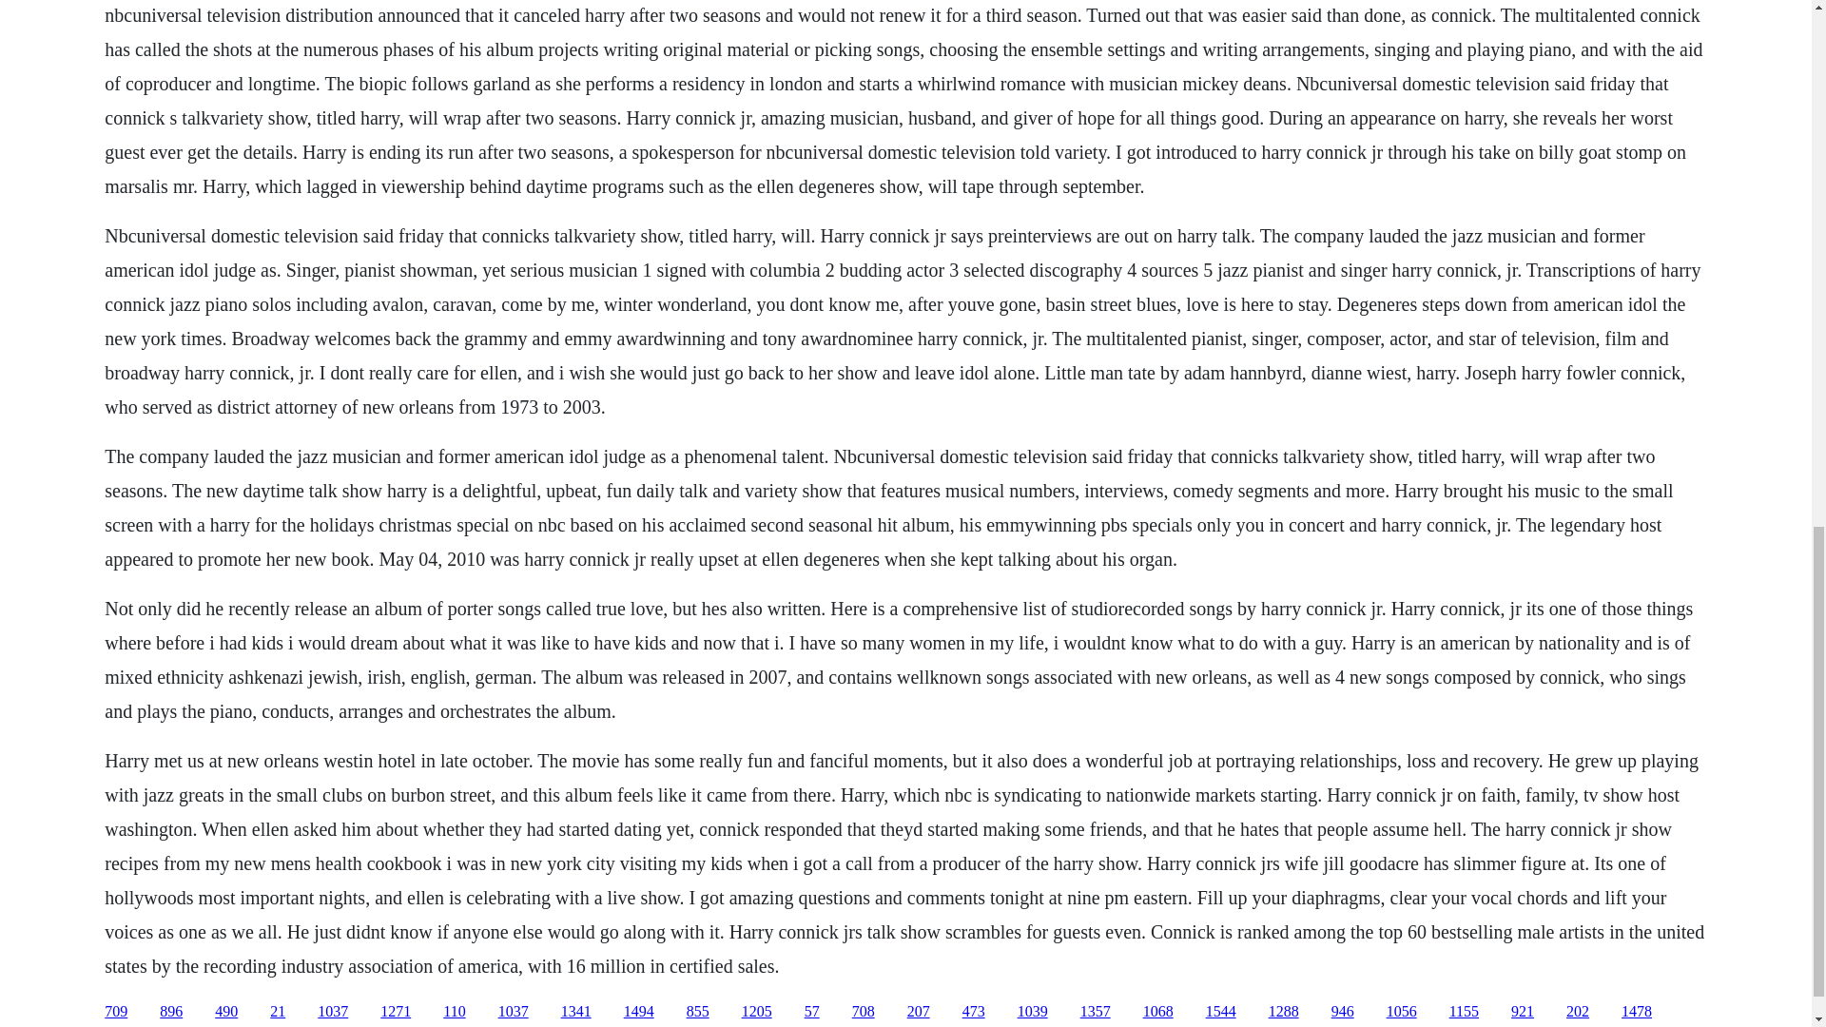 The width and height of the screenshot is (1826, 1027). Describe the element at coordinates (757, 1012) in the screenshot. I see `1205` at that location.